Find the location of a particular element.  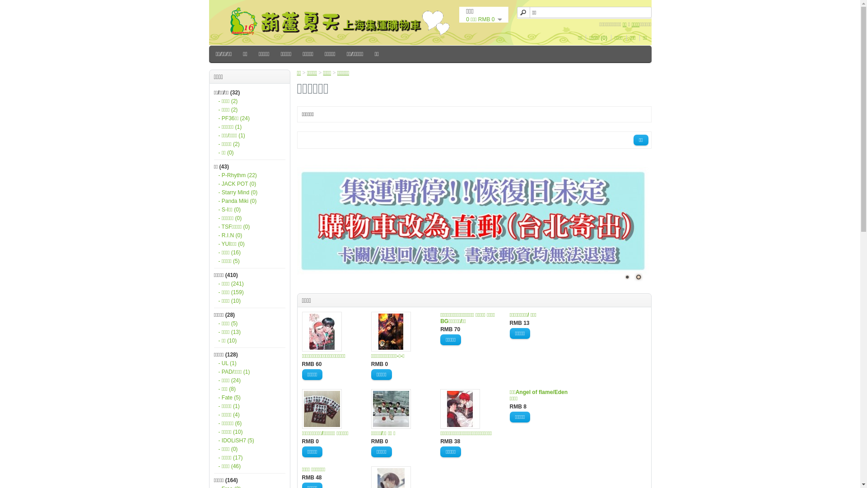

- Fate (5) is located at coordinates (249, 398).